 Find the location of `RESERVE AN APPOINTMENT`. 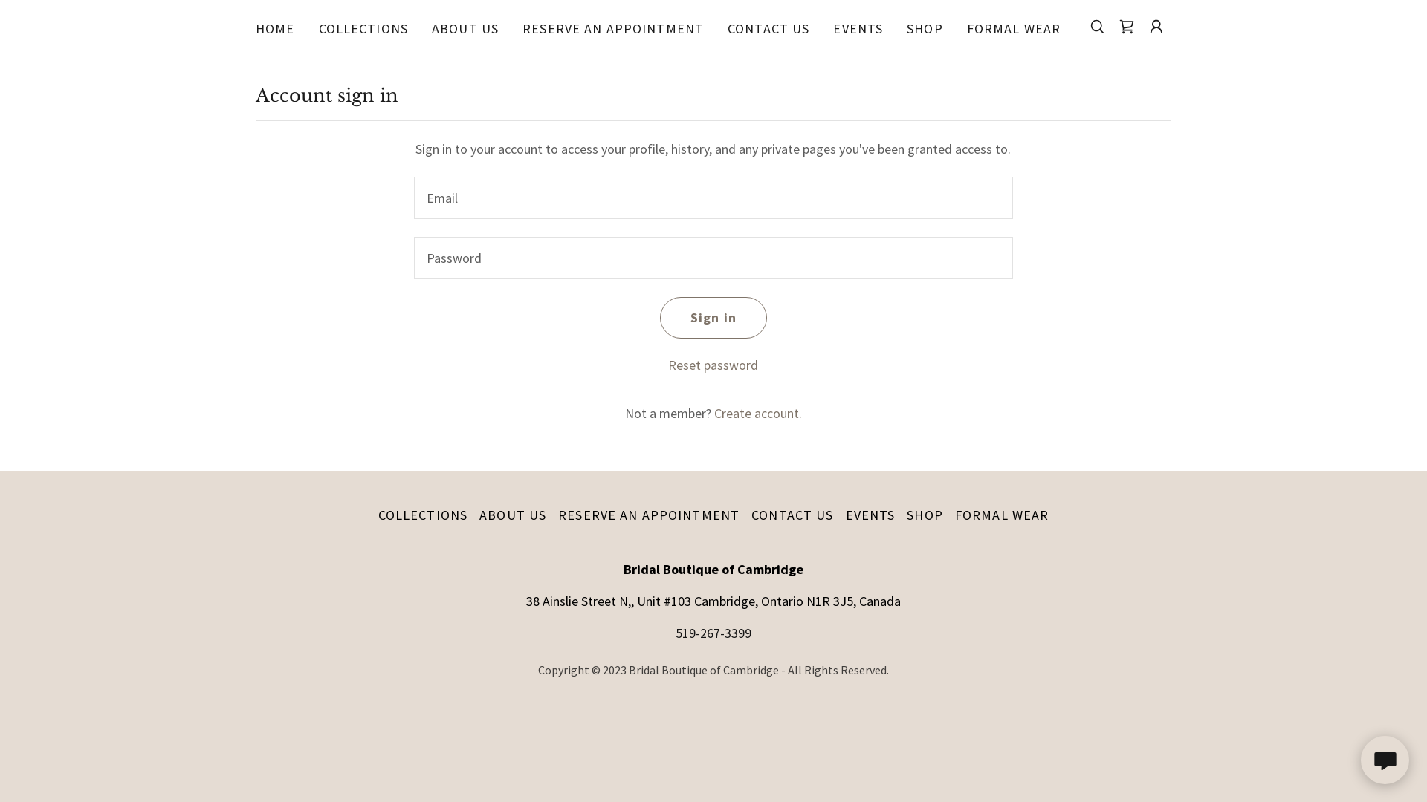

RESERVE AN APPOINTMENT is located at coordinates (613, 28).